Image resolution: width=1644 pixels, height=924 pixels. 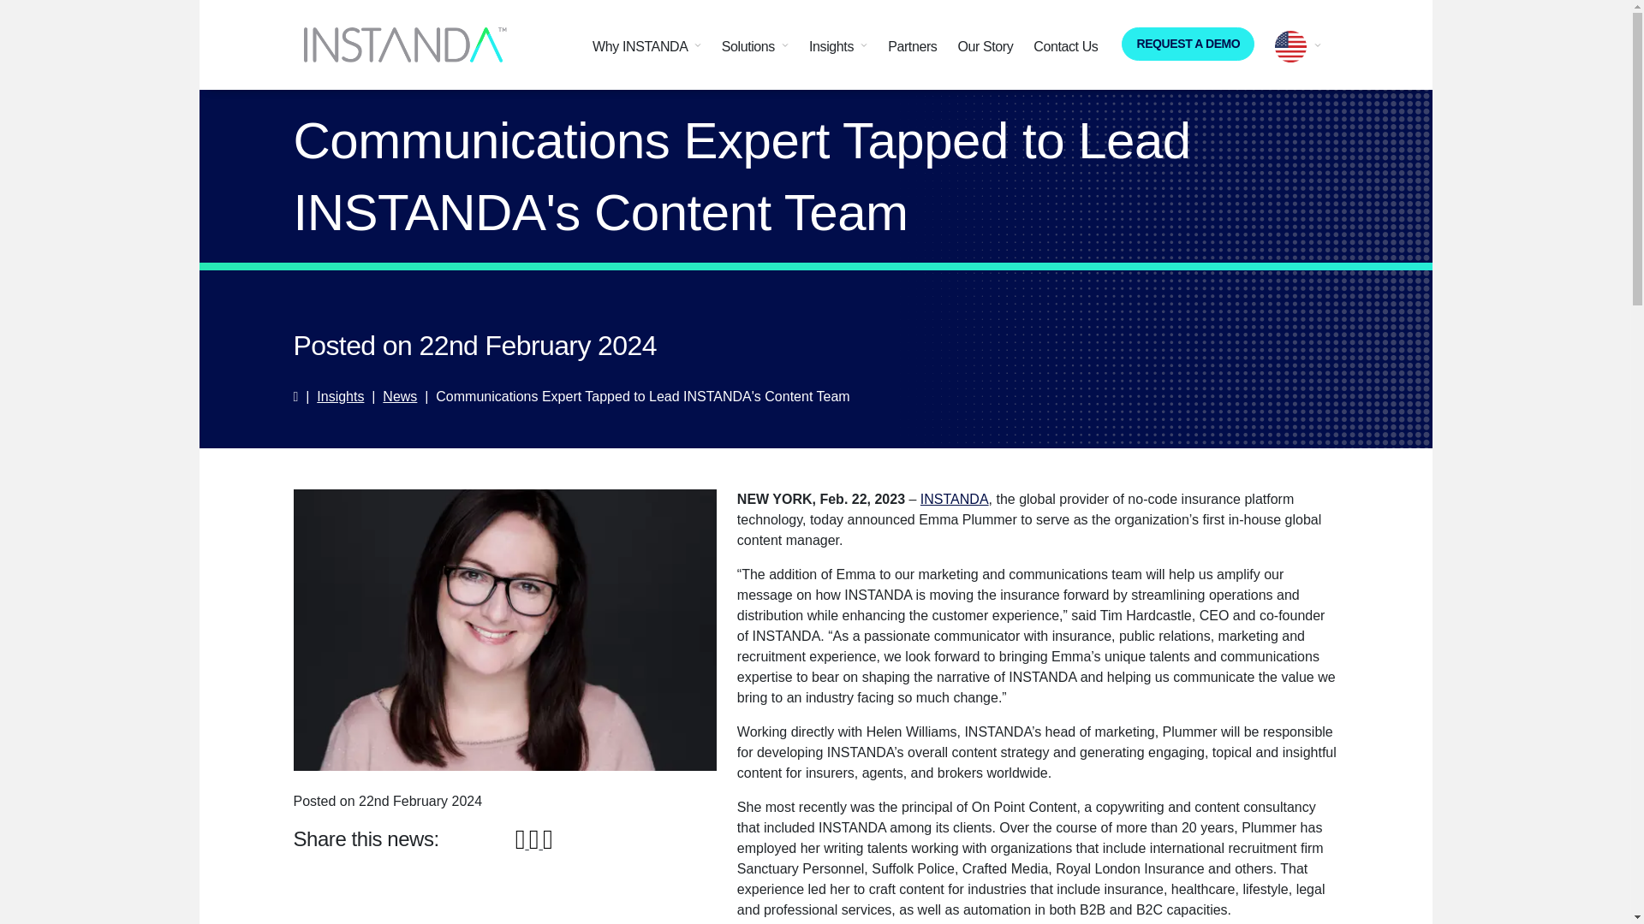 I want to click on Home, so click(x=295, y=395).